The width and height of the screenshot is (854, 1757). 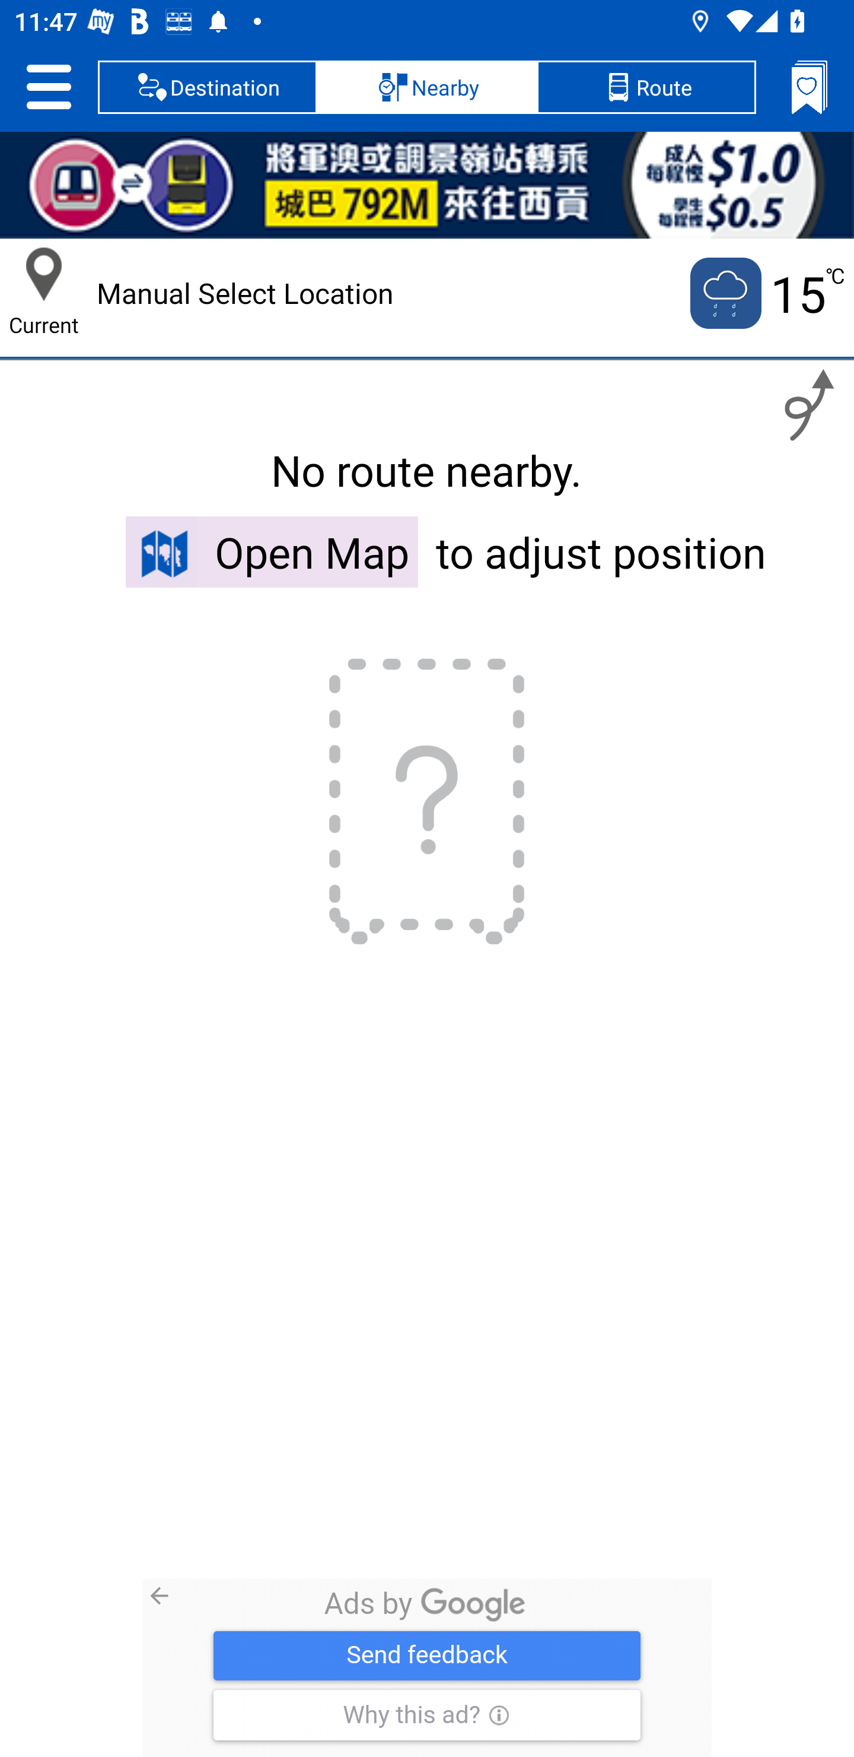 What do you see at coordinates (809, 87) in the screenshot?
I see `Bookmarks` at bounding box center [809, 87].